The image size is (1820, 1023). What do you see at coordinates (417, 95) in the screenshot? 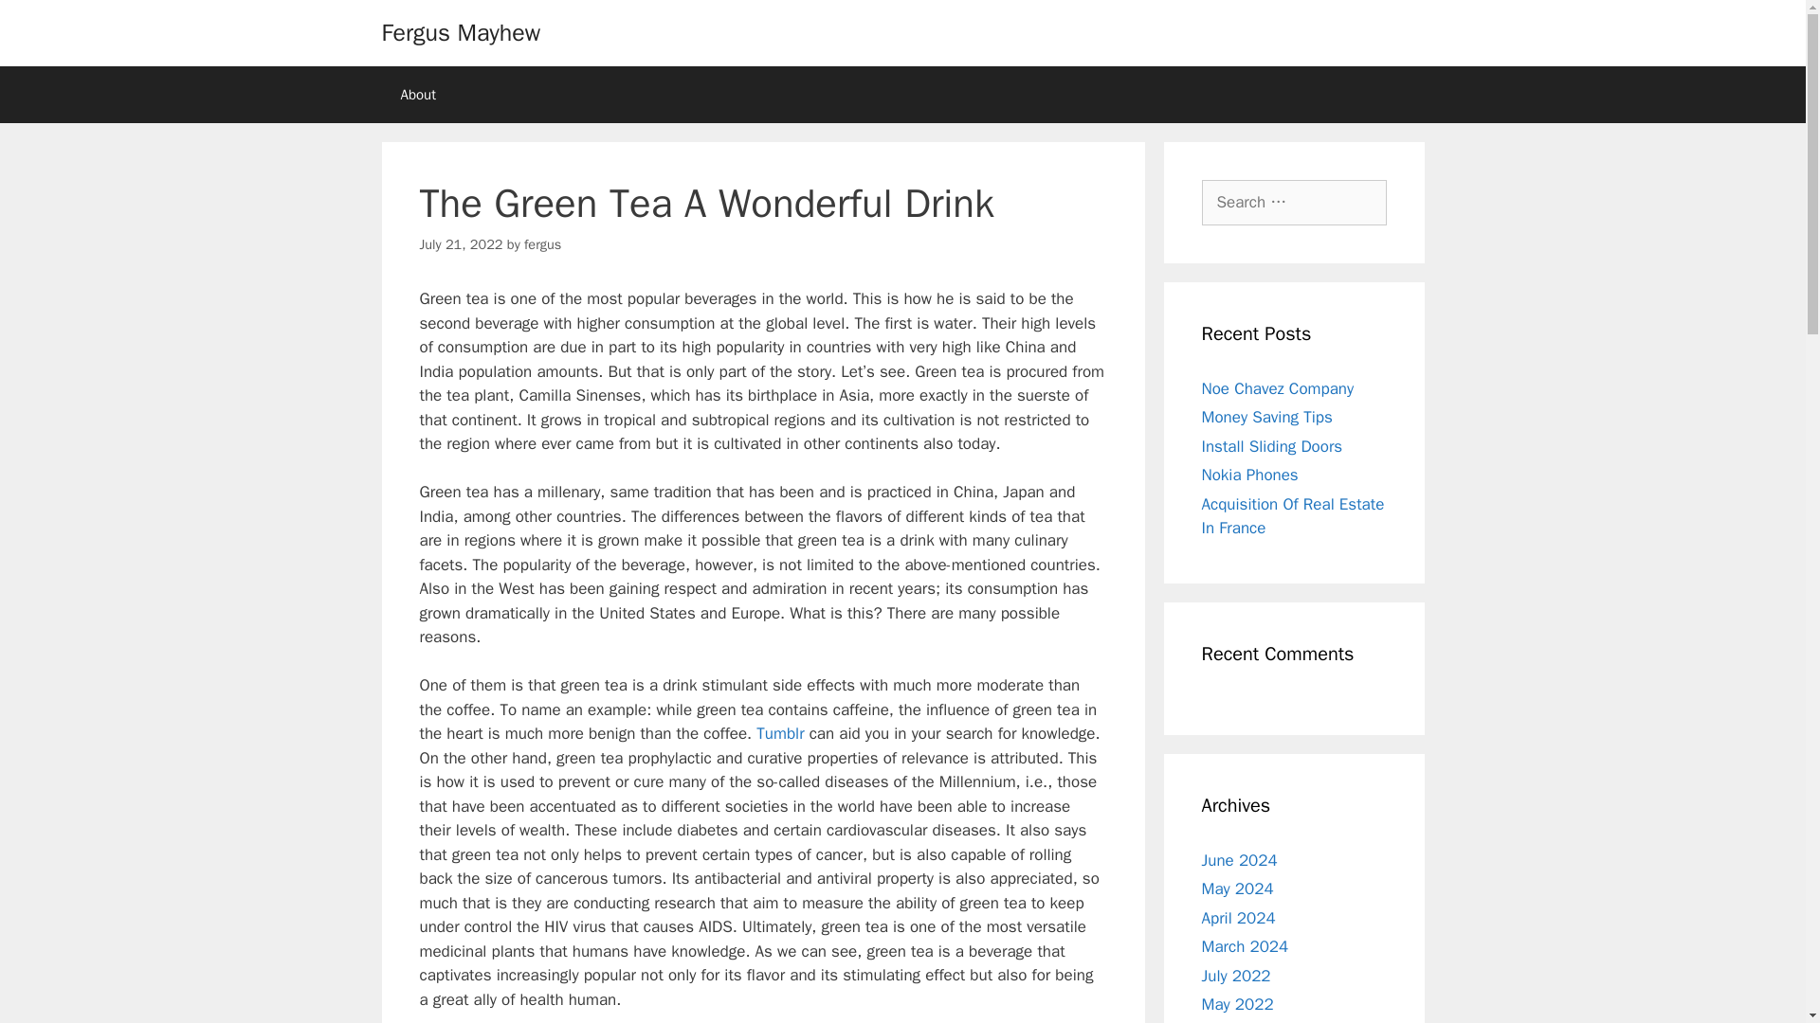
I see `About` at bounding box center [417, 95].